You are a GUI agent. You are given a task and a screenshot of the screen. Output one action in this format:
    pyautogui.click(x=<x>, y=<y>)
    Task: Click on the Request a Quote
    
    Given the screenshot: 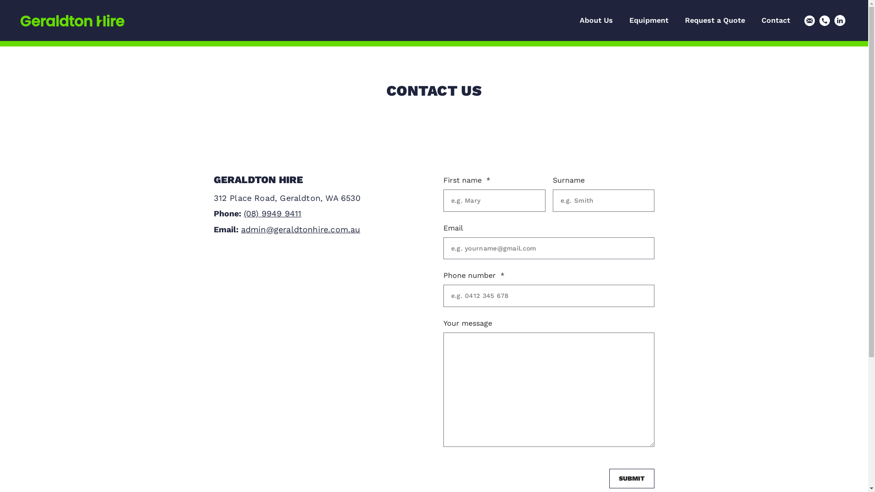 What is the action you would take?
    pyautogui.click(x=715, y=20)
    